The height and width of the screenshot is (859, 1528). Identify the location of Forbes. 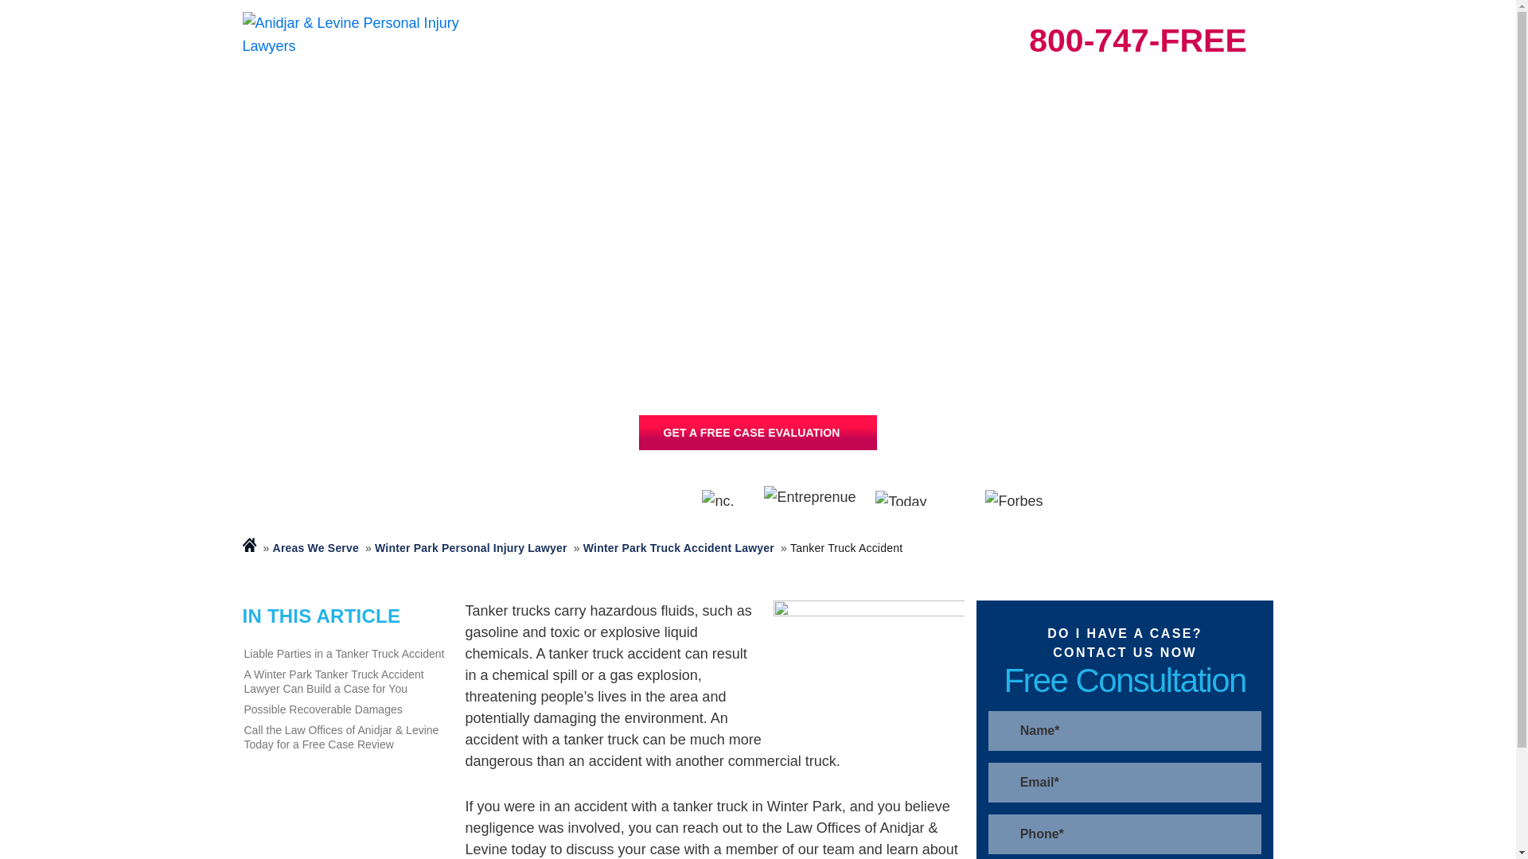
(1019, 498).